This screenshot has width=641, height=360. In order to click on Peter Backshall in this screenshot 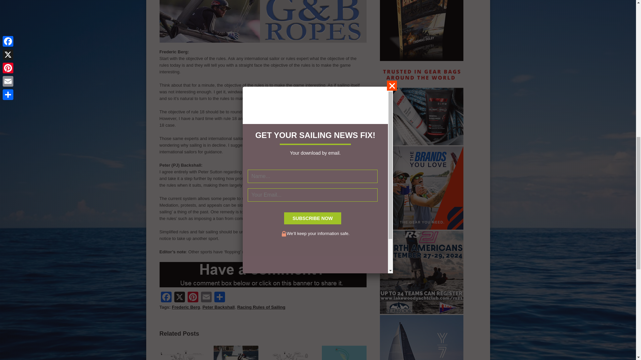, I will do `click(218, 307)`.